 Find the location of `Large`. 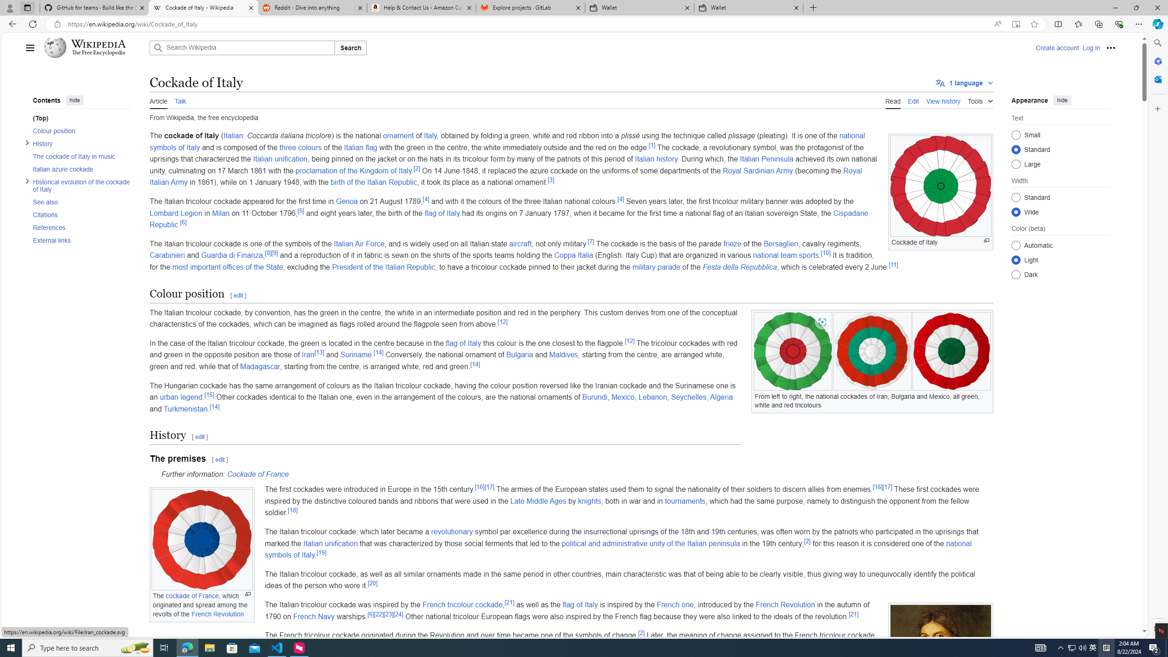

Large is located at coordinates (1016, 164).